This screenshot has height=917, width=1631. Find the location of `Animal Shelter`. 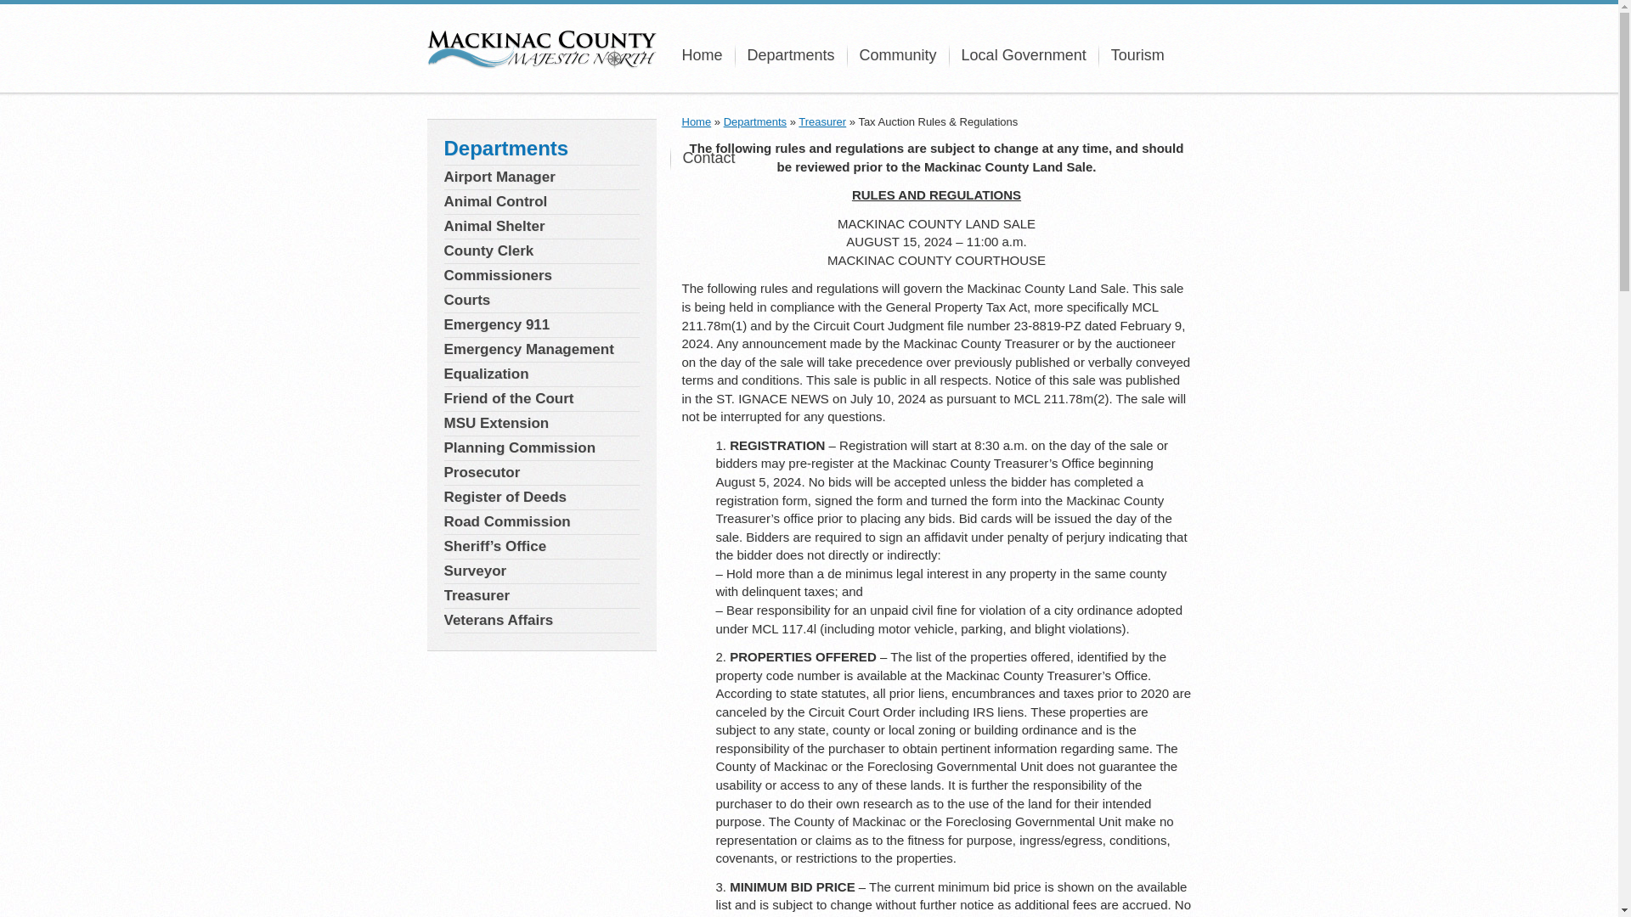

Animal Shelter is located at coordinates (541, 226).